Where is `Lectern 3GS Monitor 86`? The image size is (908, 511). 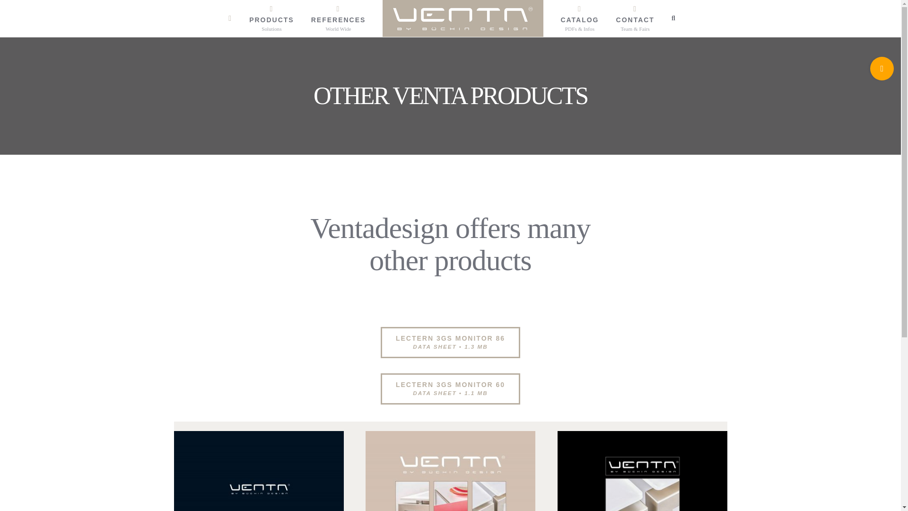
Lectern 3GS Monitor 86 is located at coordinates (450, 389).